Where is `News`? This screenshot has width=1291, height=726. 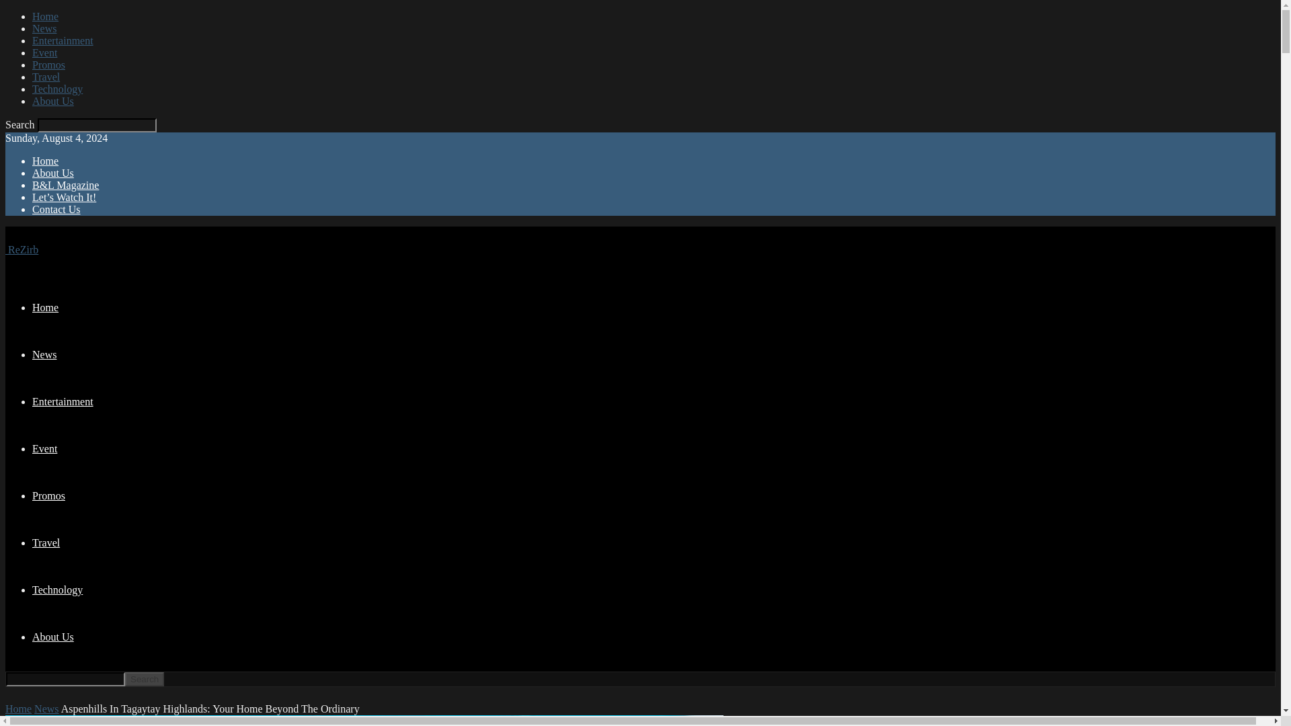 News is located at coordinates (44, 354).